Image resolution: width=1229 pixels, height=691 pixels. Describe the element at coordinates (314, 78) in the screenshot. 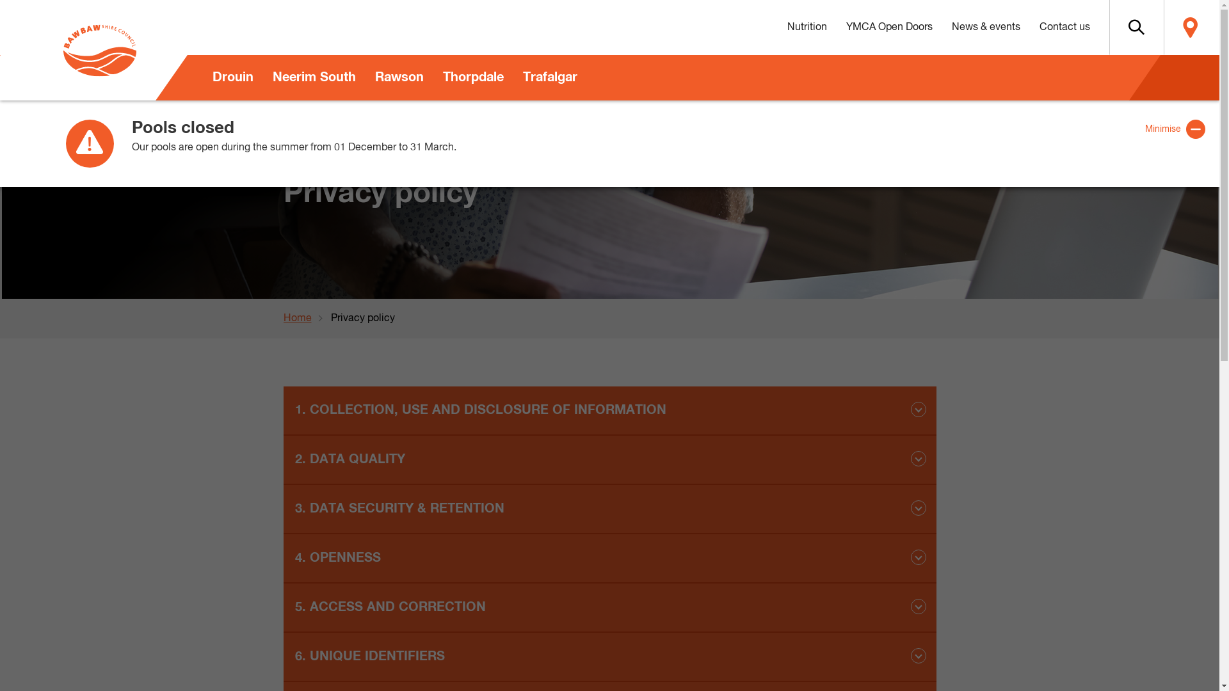

I see `Neerim South` at that location.